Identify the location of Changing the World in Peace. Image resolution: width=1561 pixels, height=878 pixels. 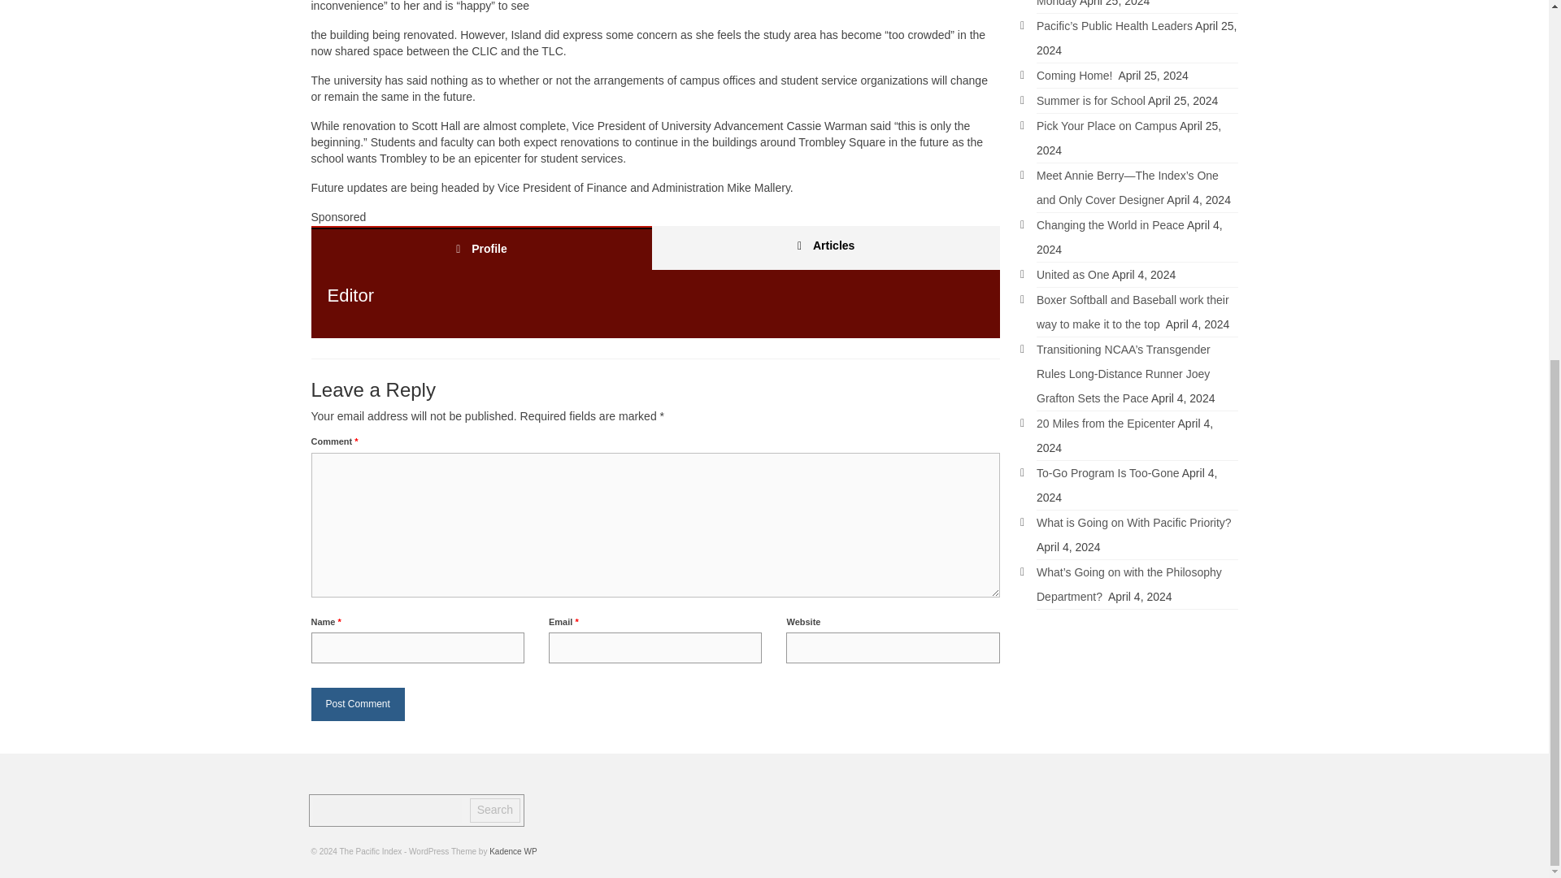
(1111, 224).